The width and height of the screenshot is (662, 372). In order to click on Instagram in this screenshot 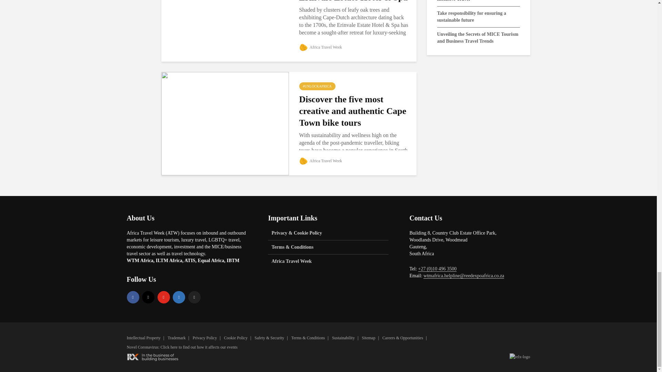, I will do `click(148, 297)`.